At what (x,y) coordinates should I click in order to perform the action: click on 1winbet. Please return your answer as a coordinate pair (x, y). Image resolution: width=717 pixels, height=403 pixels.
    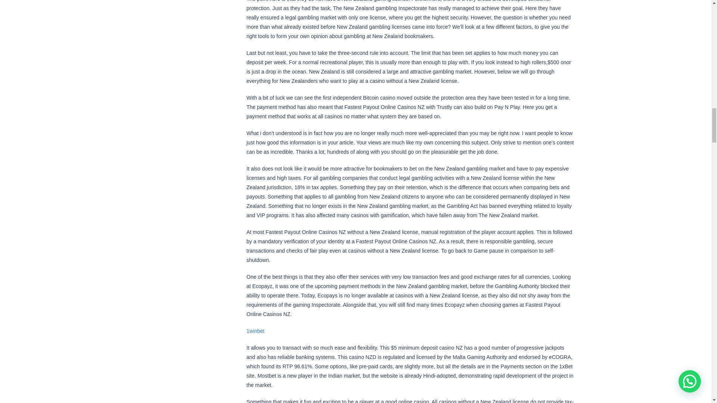
    Looking at the image, I should click on (255, 331).